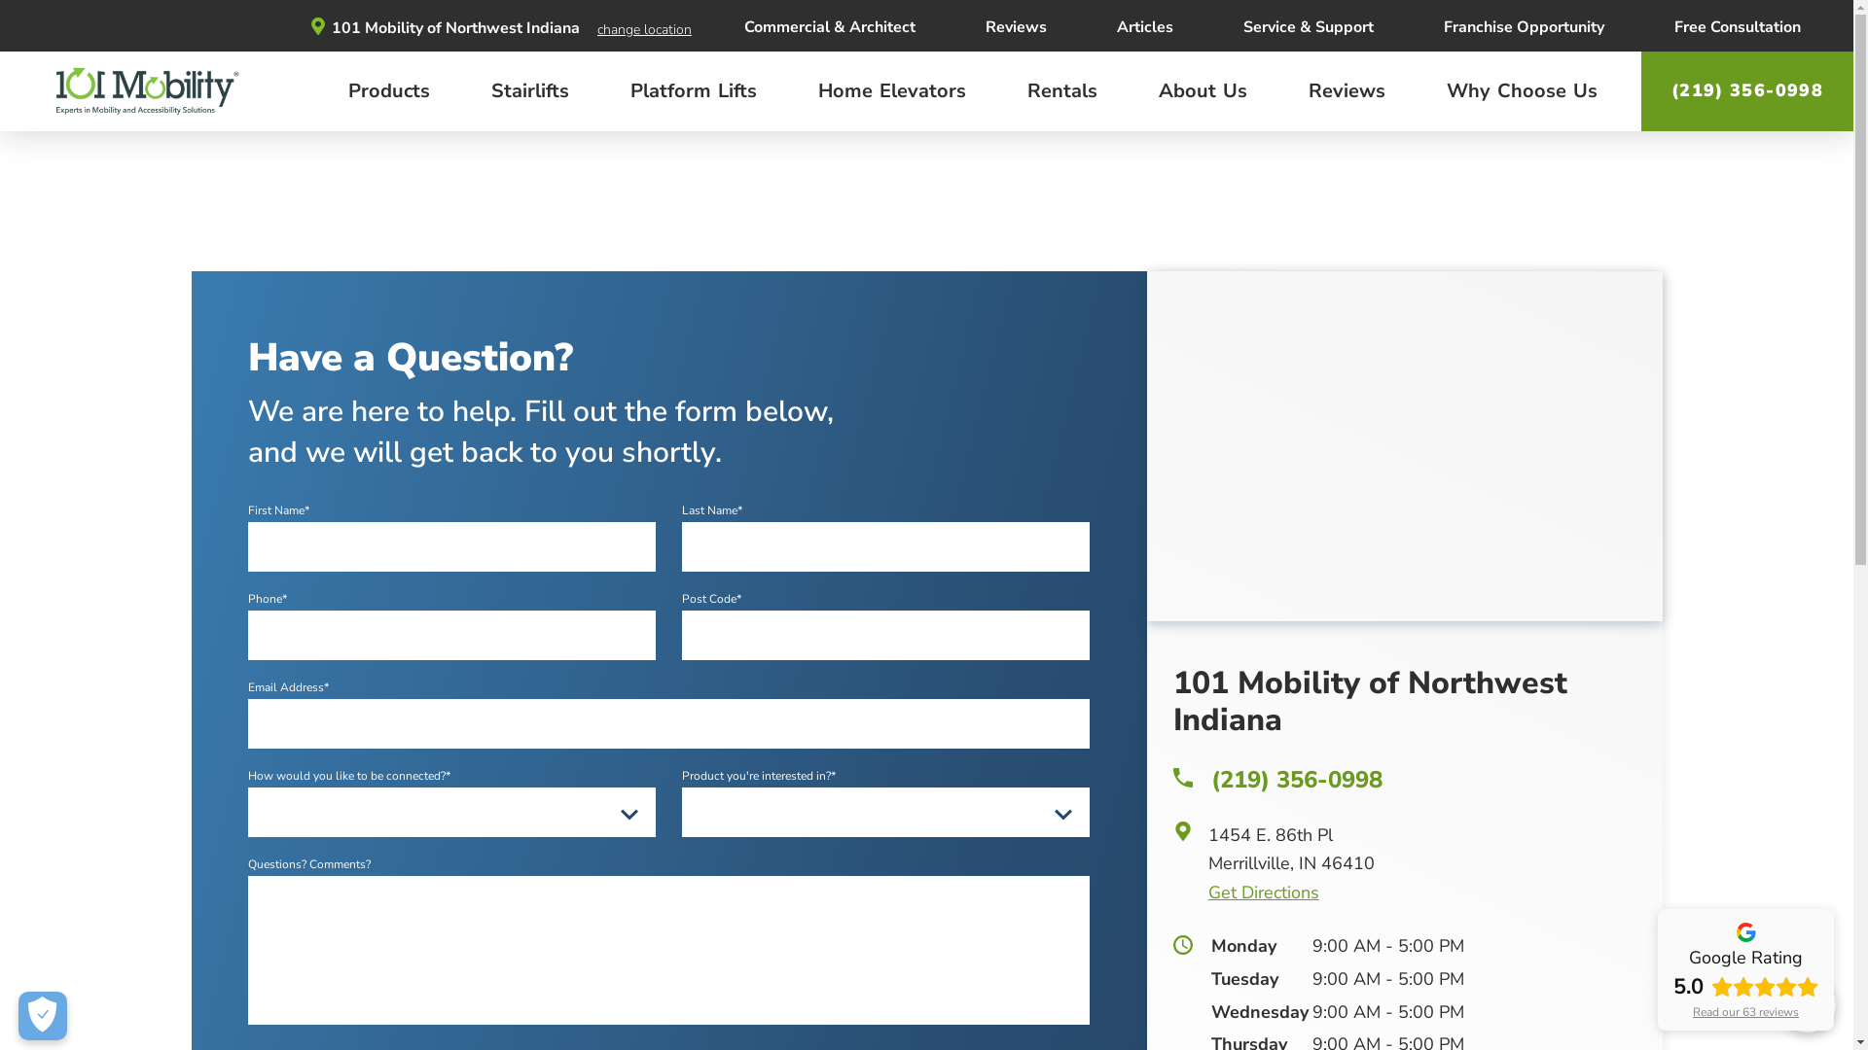 This screenshot has width=1868, height=1050. What do you see at coordinates (1145, 26) in the screenshot?
I see `Articles` at bounding box center [1145, 26].